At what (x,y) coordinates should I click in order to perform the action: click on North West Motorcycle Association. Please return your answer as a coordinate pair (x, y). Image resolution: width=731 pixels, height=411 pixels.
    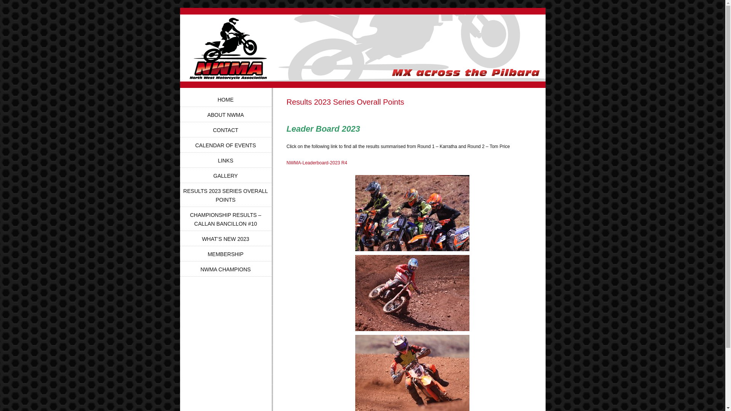
    Looking at the image, I should click on (247, 53).